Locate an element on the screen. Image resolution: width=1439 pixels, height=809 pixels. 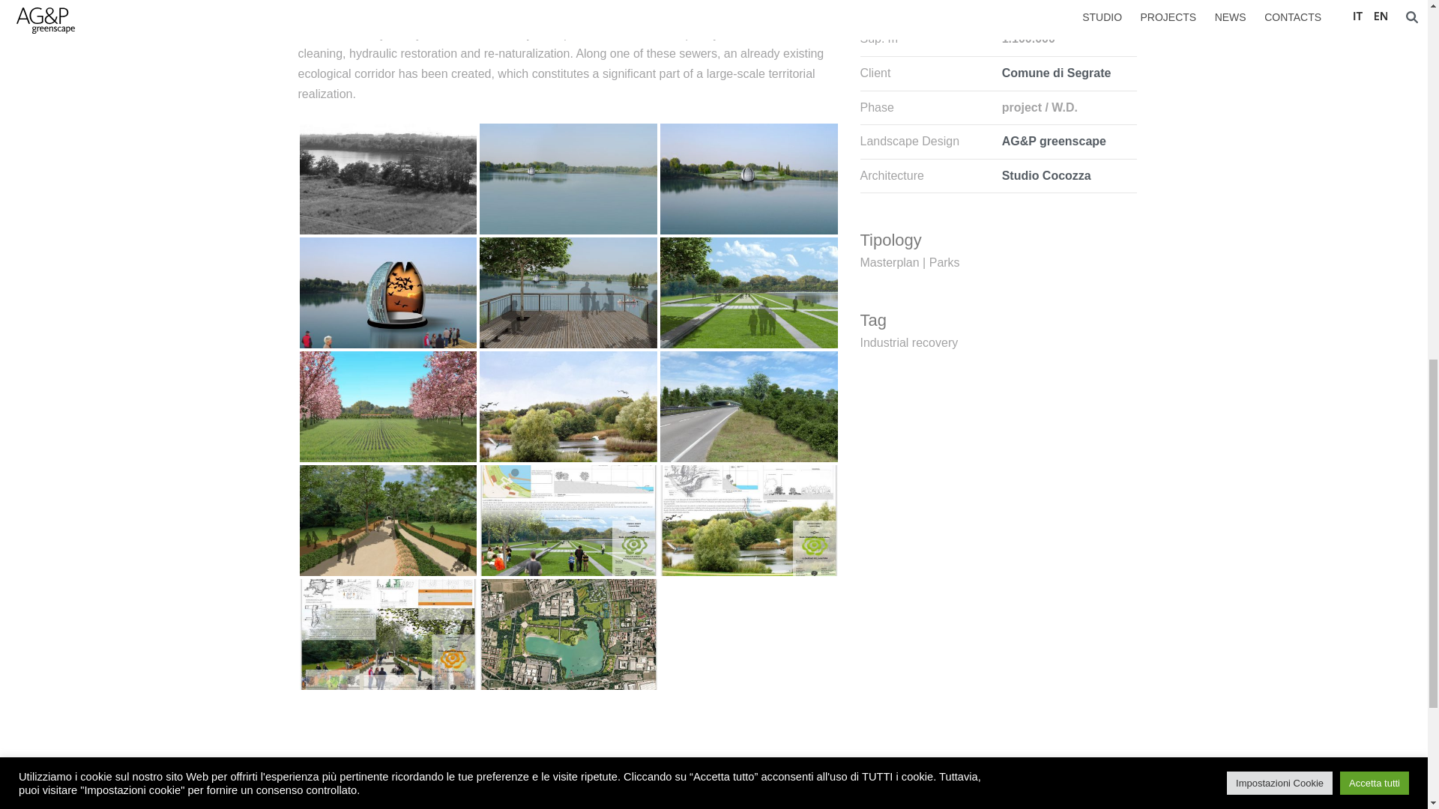
Comune di Segrate is located at coordinates (1056, 72).